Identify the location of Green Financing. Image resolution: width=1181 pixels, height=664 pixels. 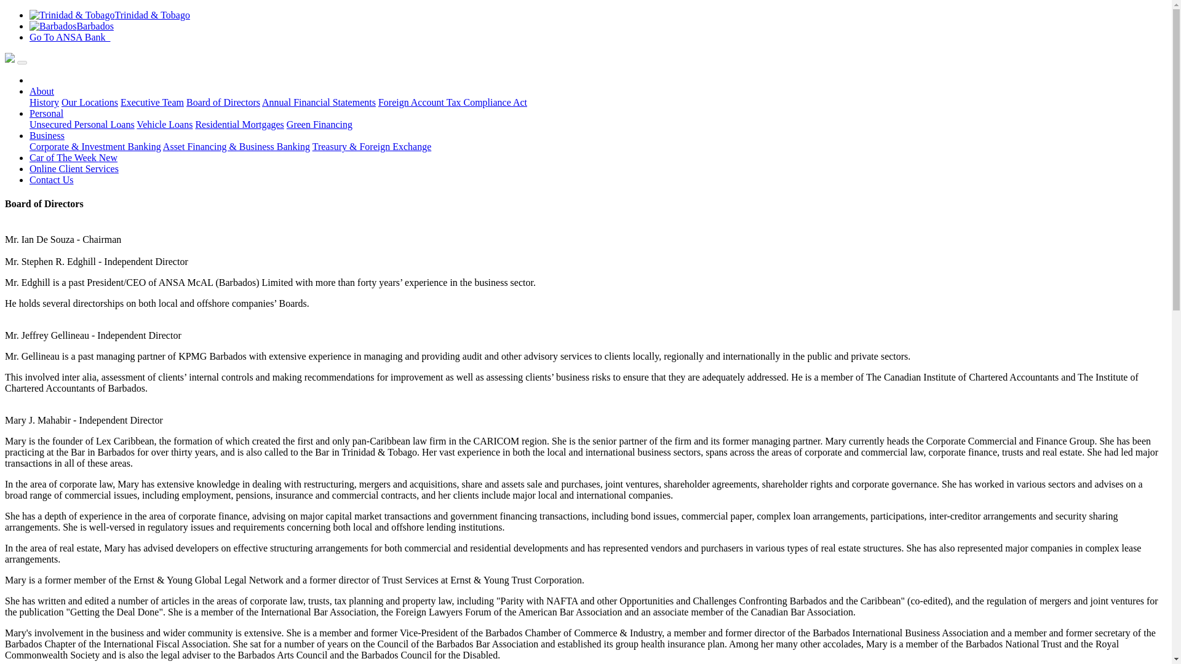
(319, 124).